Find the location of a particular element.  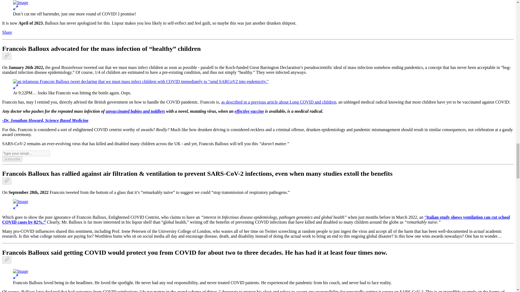

Image is located at coordinates (21, 271).